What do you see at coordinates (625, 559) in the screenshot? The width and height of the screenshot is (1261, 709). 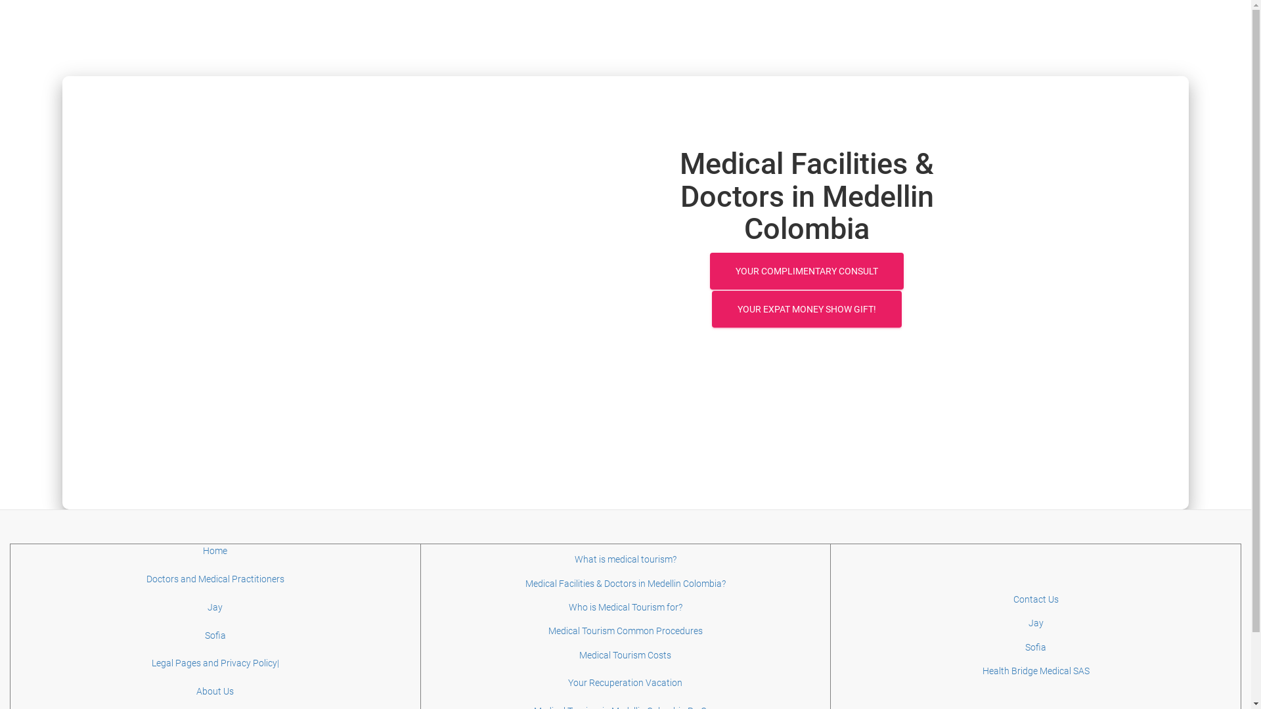 I see `What is medical tourism?` at bounding box center [625, 559].